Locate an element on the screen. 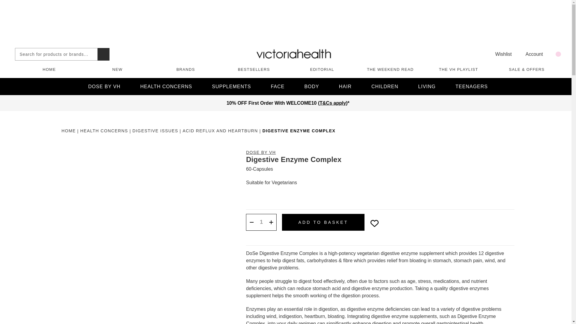 The image size is (576, 324). SUPPLEMENTS is located at coordinates (231, 86).